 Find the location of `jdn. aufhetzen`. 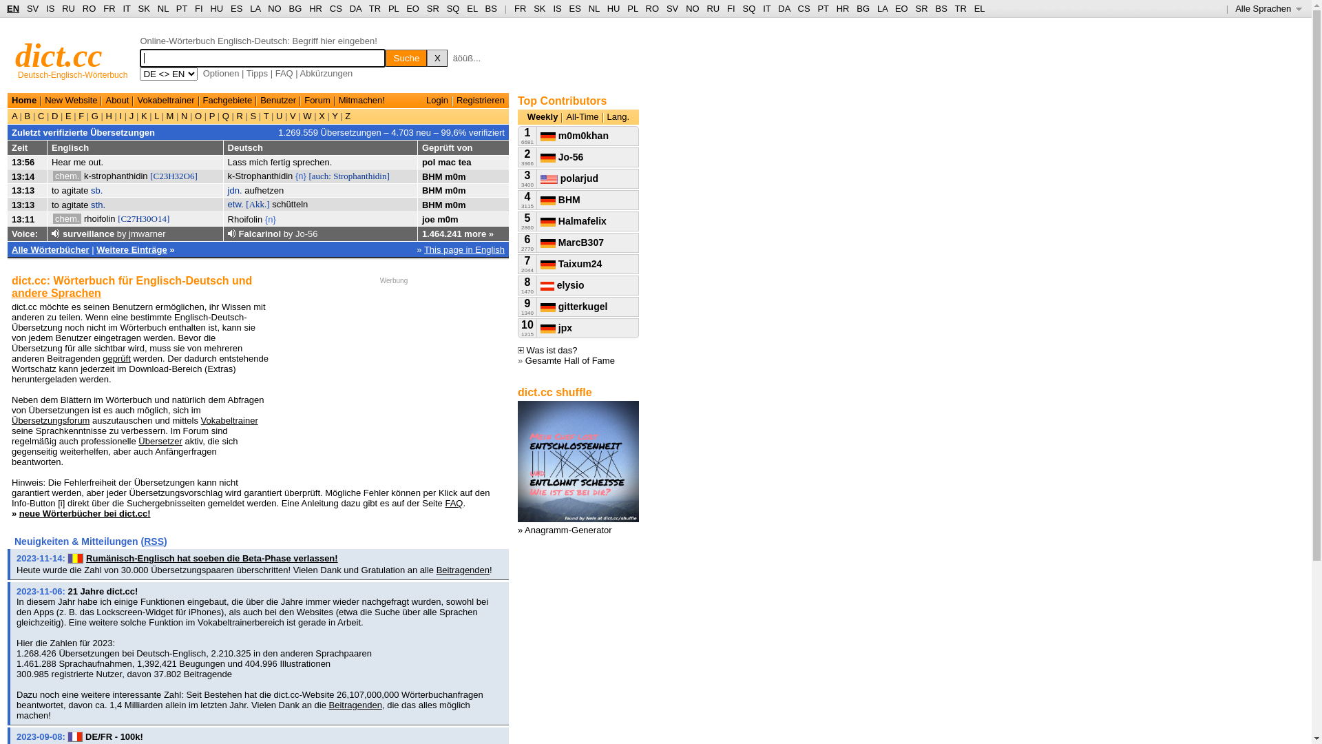

jdn. aufhetzen is located at coordinates (256, 190).